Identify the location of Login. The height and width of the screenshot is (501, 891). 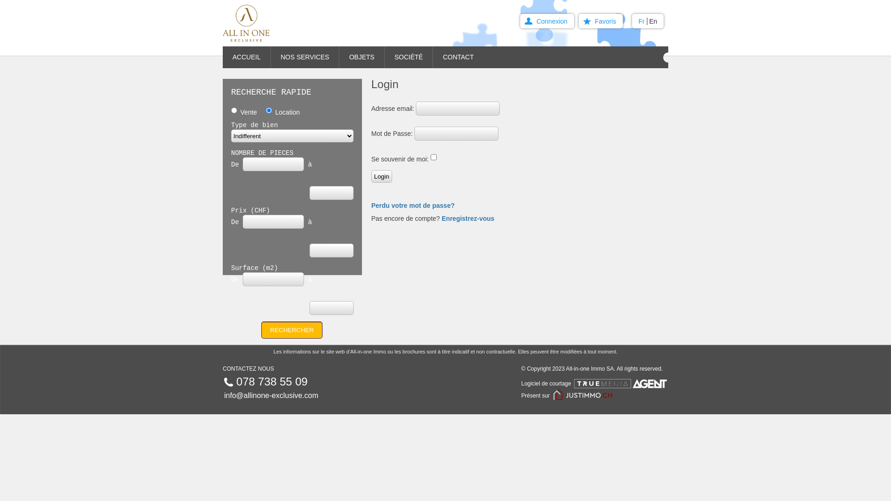
(381, 176).